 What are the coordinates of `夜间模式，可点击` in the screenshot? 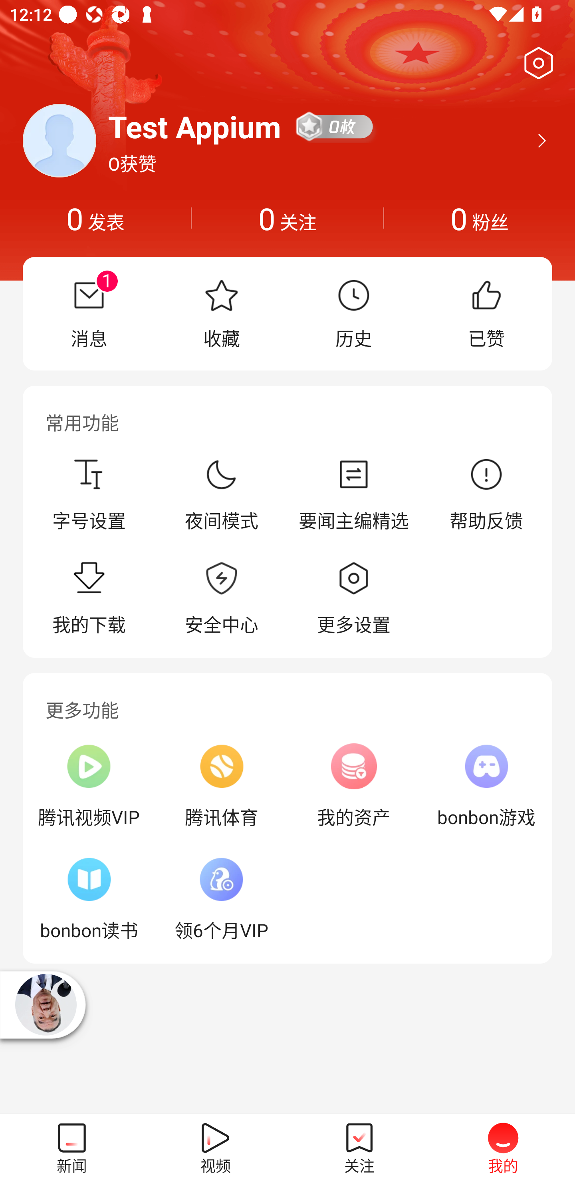 It's located at (221, 494).